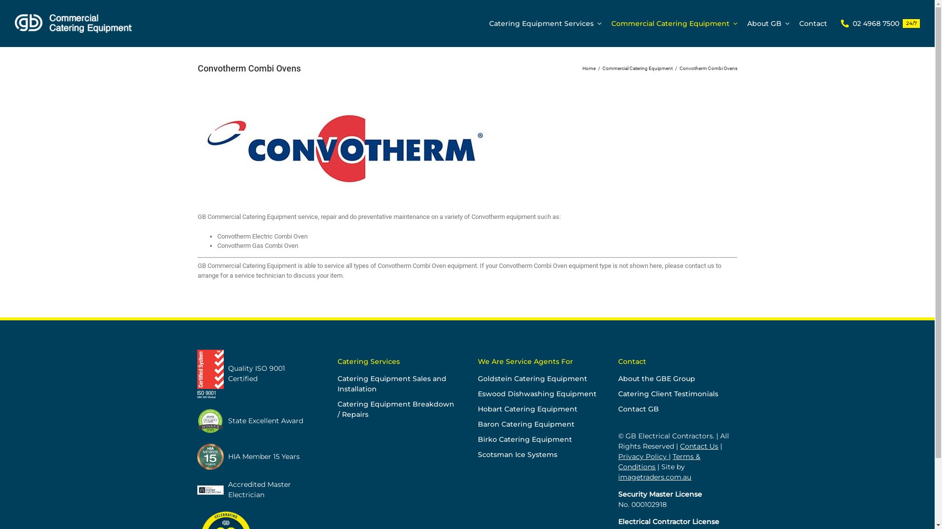 The image size is (942, 529). I want to click on Eswood Dishwashing Equipment, so click(537, 394).